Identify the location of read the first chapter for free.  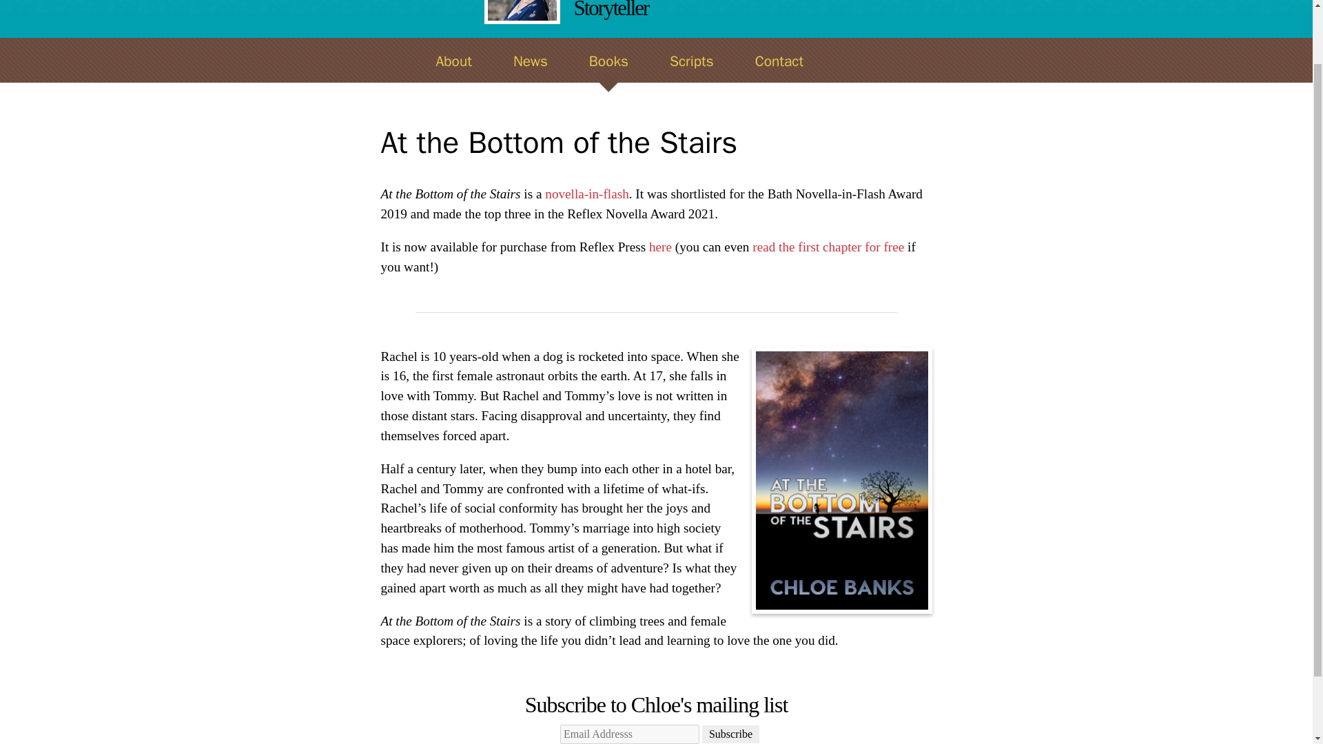
(830, 247).